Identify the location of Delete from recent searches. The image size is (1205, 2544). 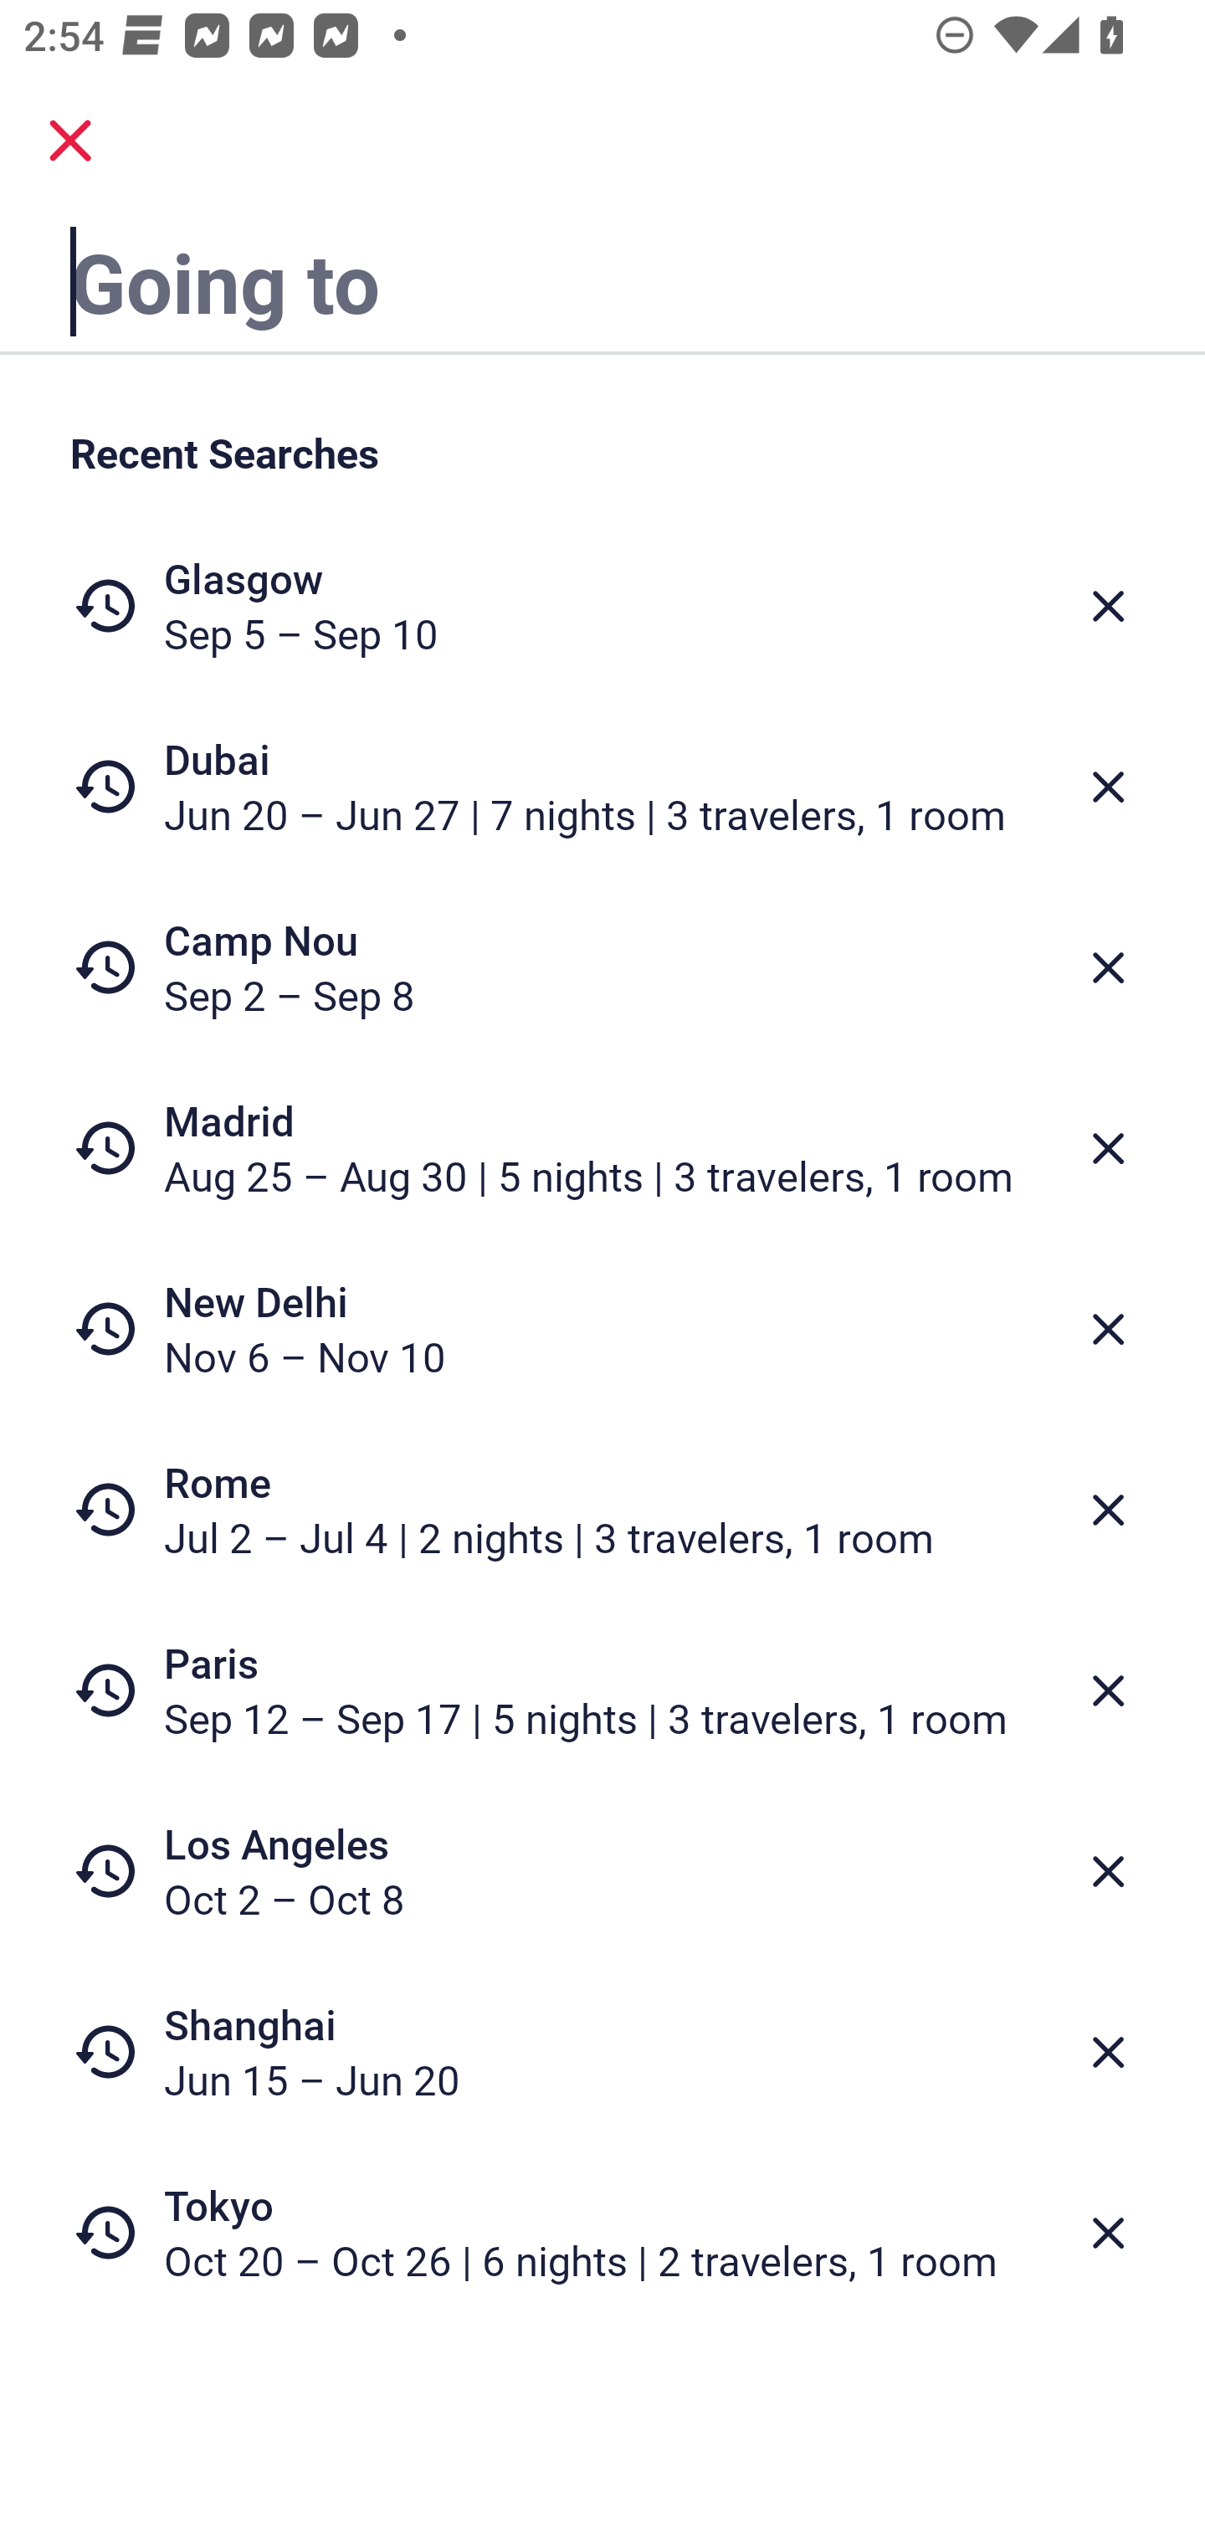
(1108, 1510).